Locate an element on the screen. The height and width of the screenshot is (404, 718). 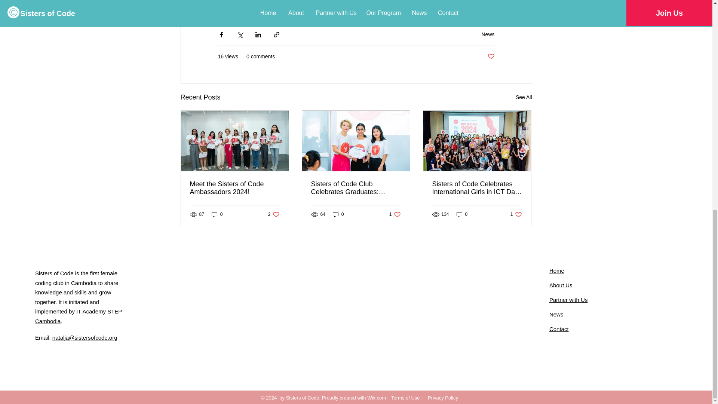
Post not marked as liked is located at coordinates (488, 34).